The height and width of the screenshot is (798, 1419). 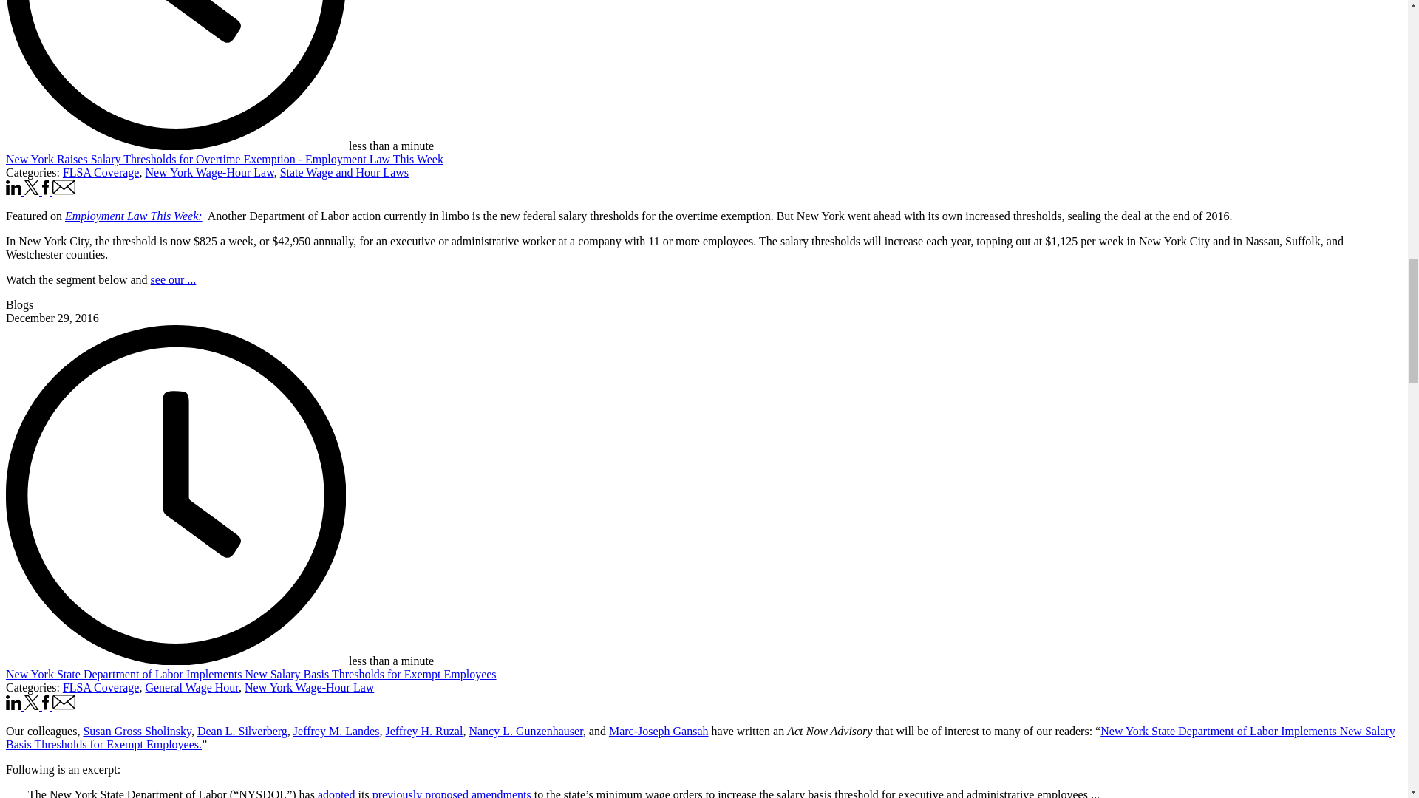 What do you see at coordinates (101, 687) in the screenshot?
I see `FLSA Coverage` at bounding box center [101, 687].